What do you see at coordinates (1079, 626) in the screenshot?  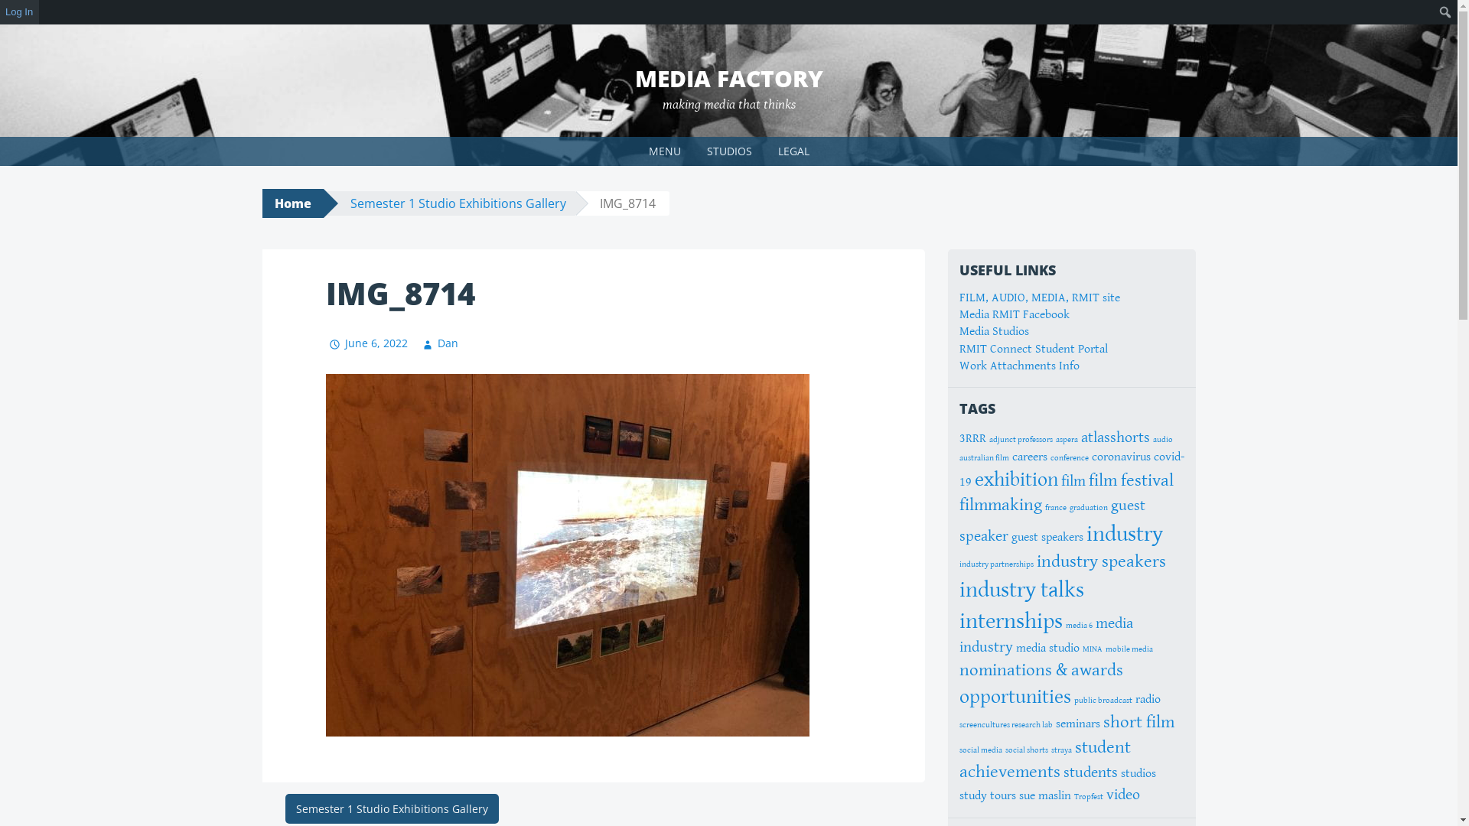 I see `media 6` at bounding box center [1079, 626].